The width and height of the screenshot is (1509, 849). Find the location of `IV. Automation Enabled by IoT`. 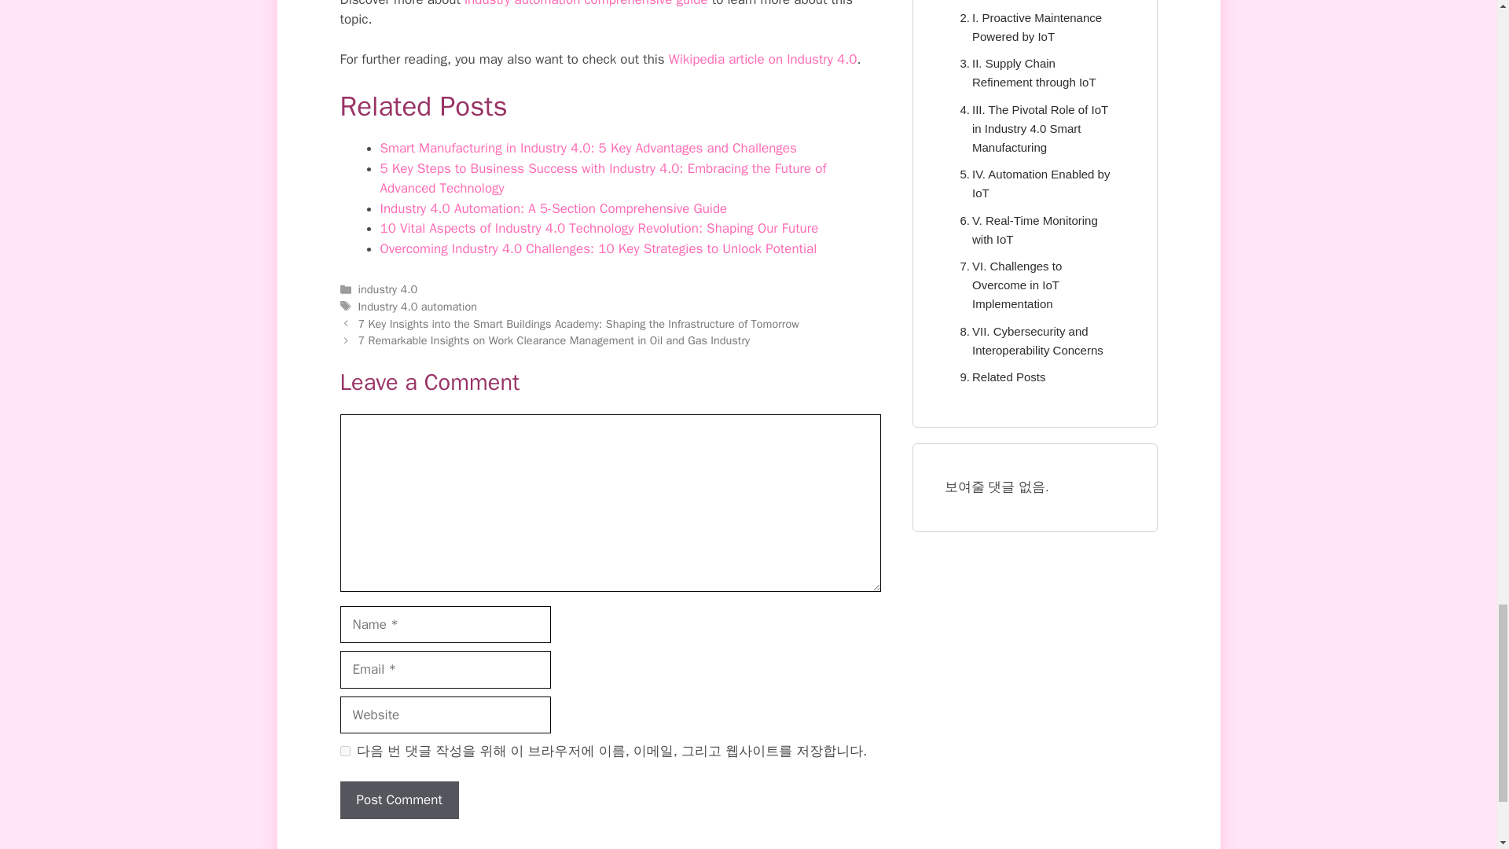

IV. Automation Enabled by IoT is located at coordinates (1034, 184).